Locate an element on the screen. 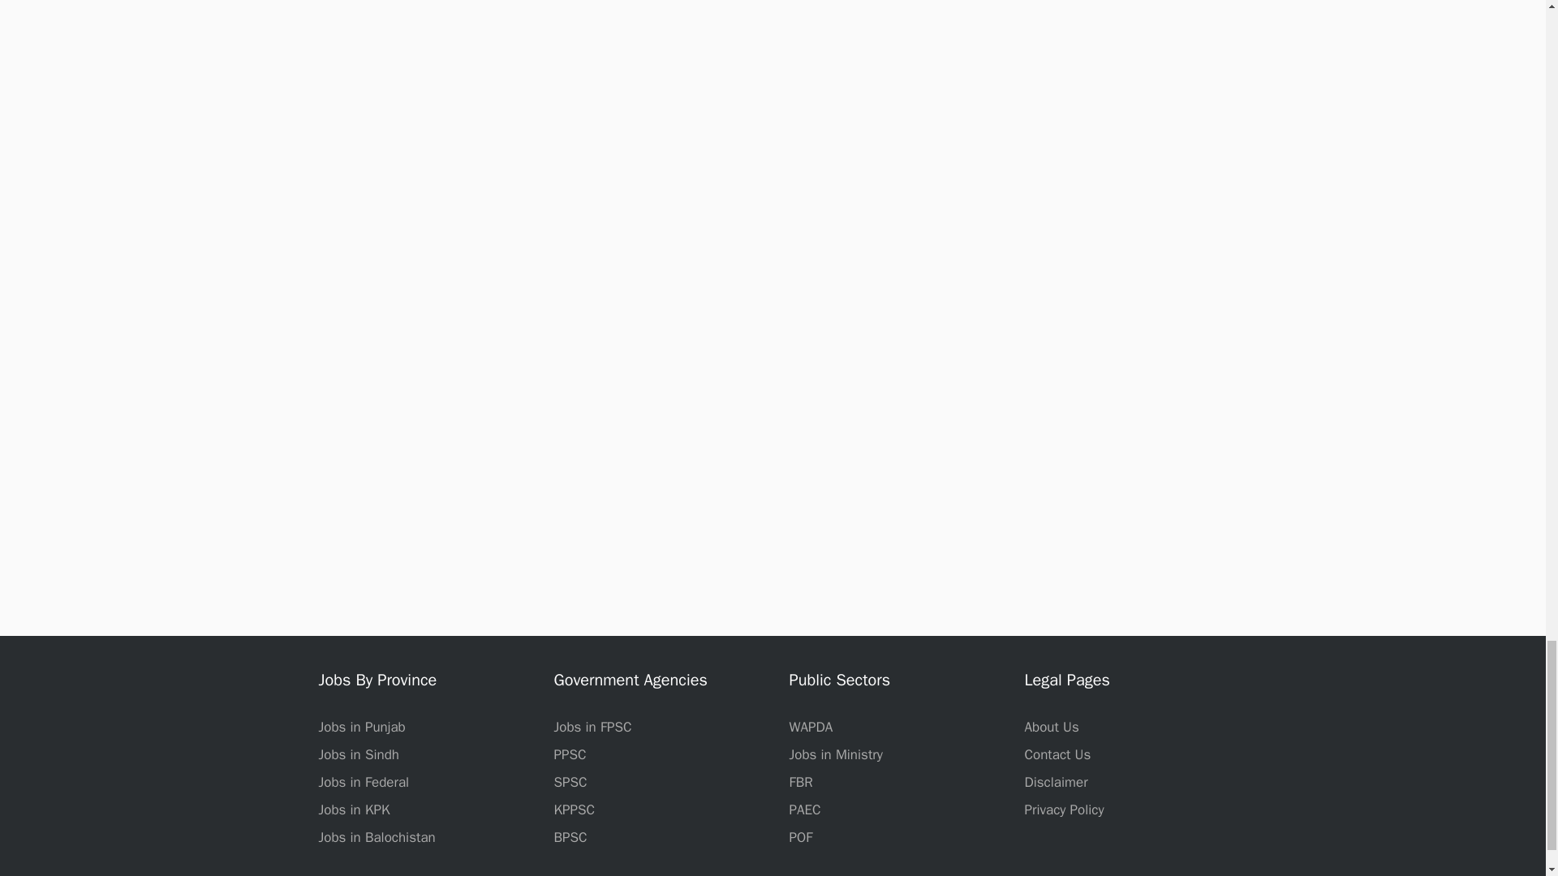 Image resolution: width=1558 pixels, height=876 pixels. Jobs in Ministry is located at coordinates (834, 754).